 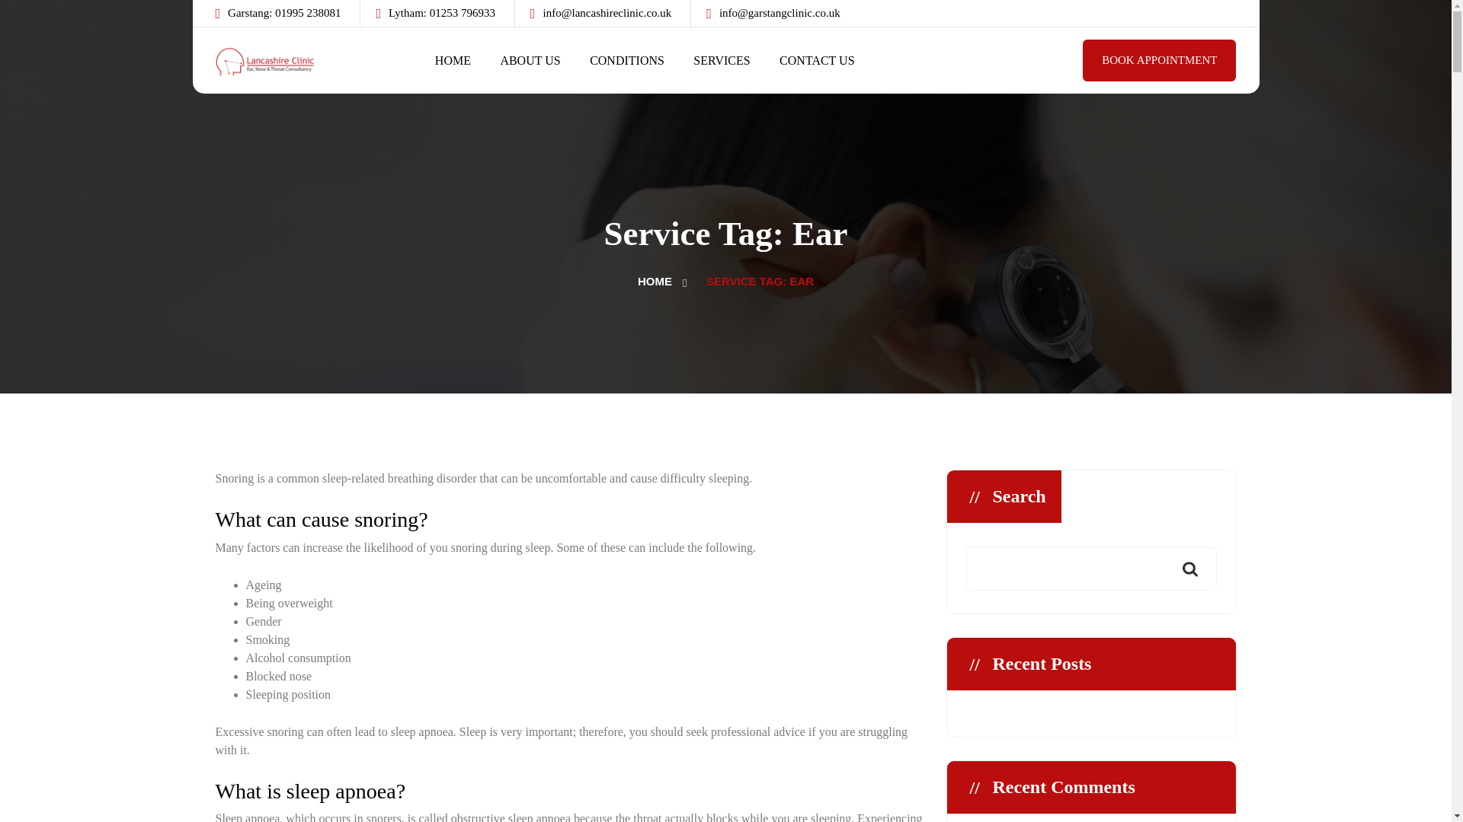 What do you see at coordinates (1189, 569) in the screenshot?
I see `SEARCH` at bounding box center [1189, 569].